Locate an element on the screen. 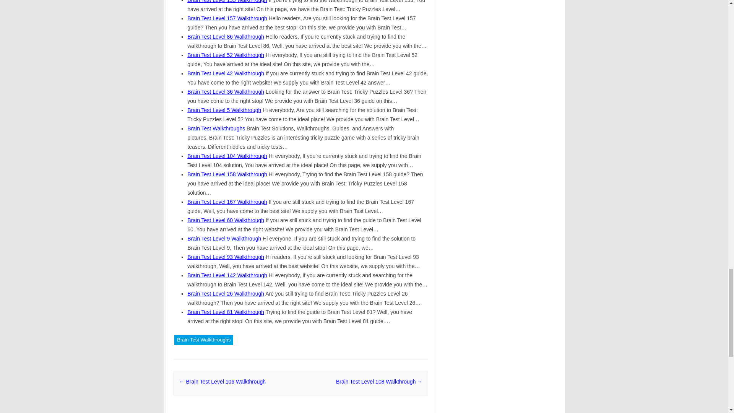 The image size is (734, 413). Brain Test Level 5 Walkthrough is located at coordinates (224, 110).